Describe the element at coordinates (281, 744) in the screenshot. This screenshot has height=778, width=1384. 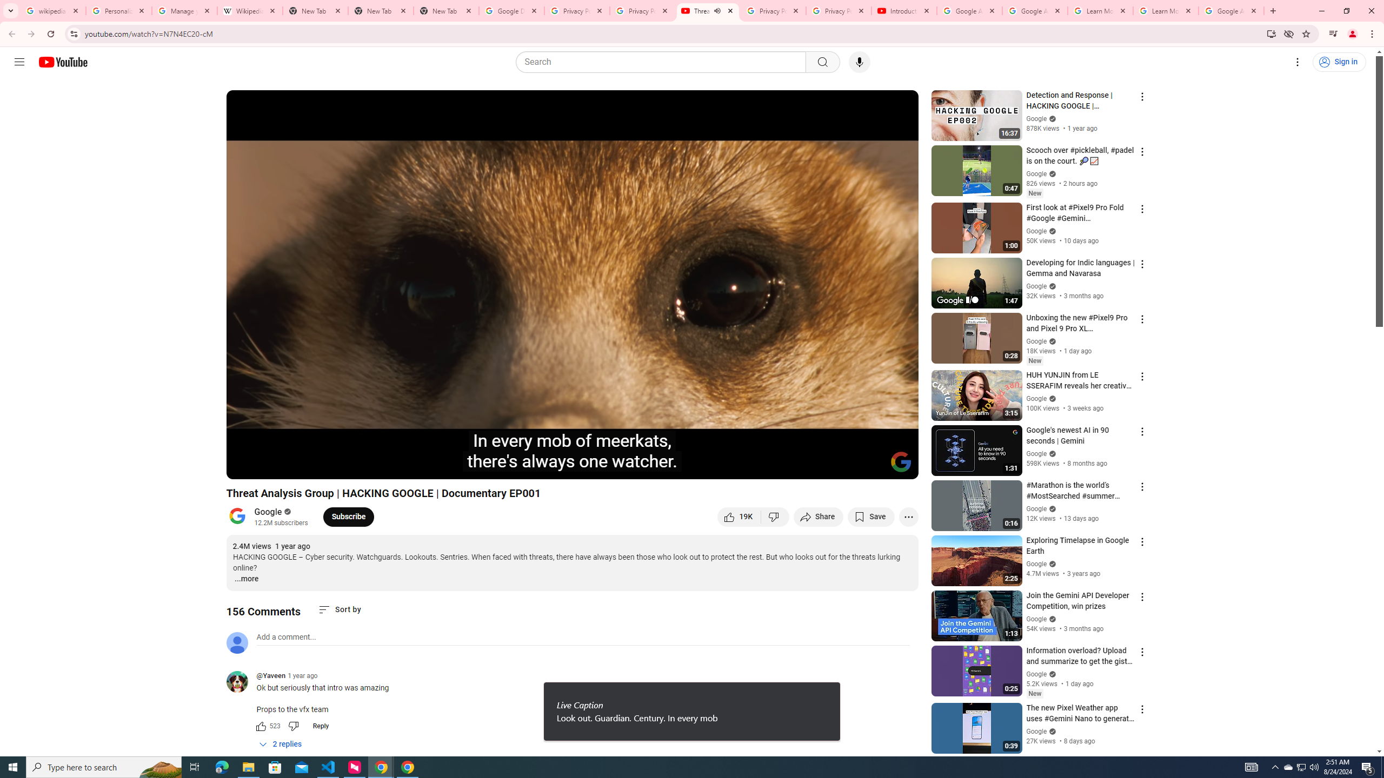
I see `2 replies` at that location.